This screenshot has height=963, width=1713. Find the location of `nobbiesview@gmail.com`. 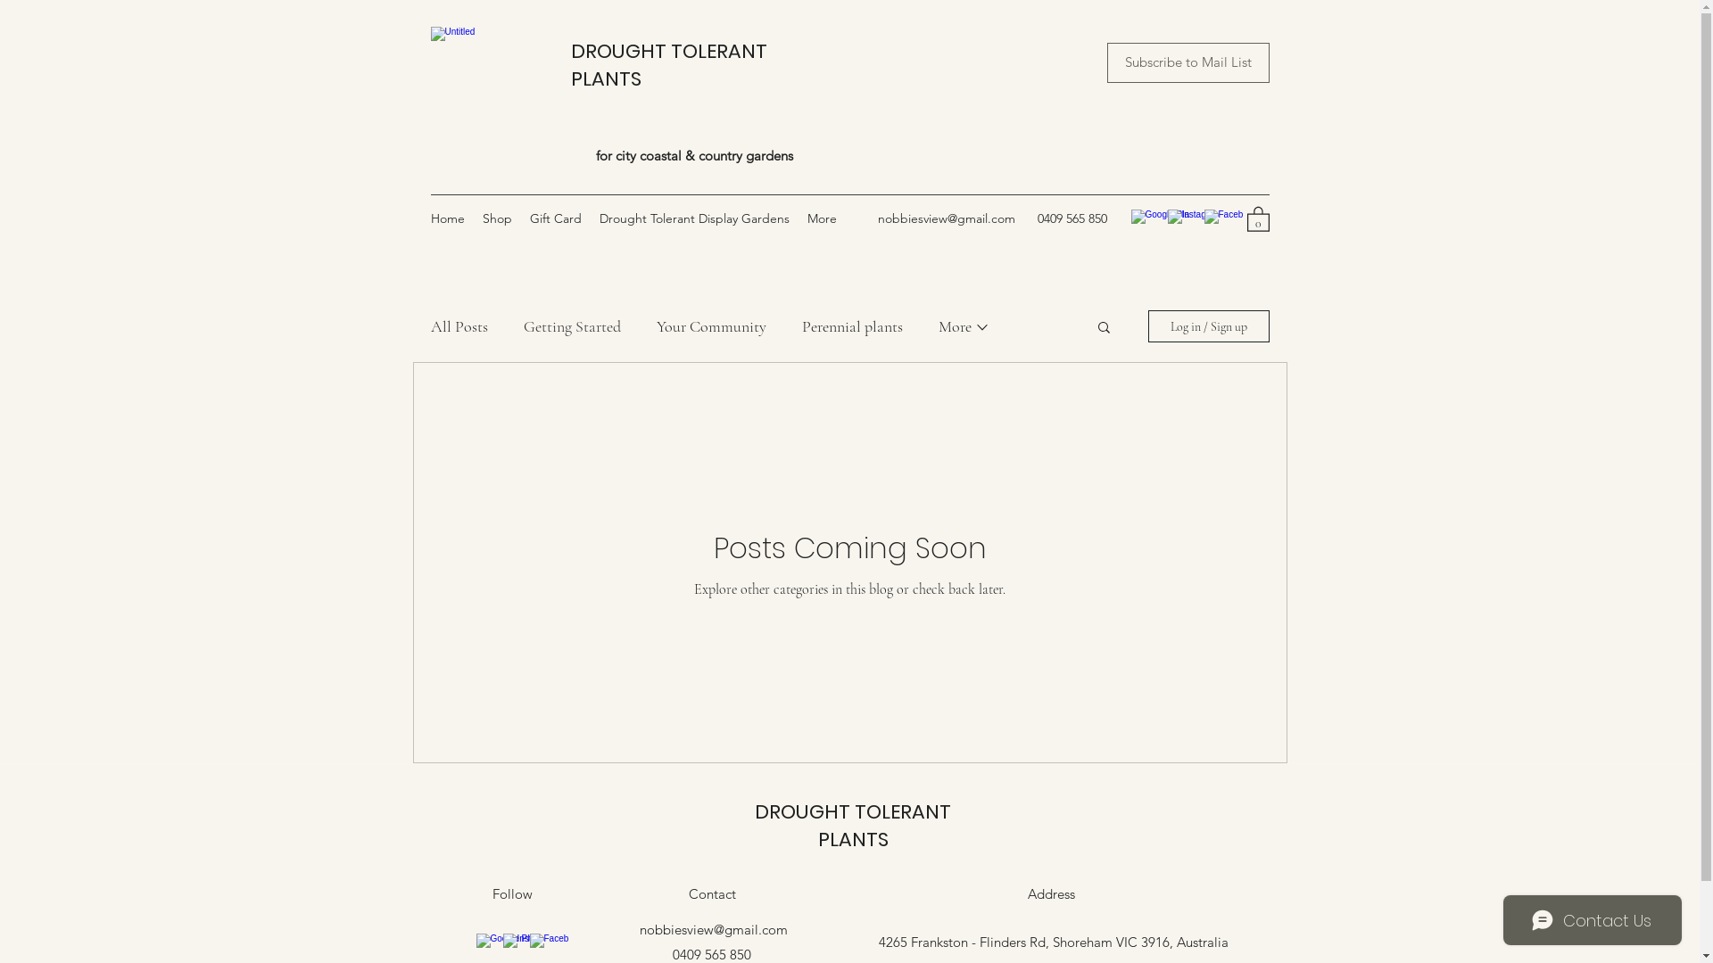

nobbiesview@gmail.com is located at coordinates (946, 218).